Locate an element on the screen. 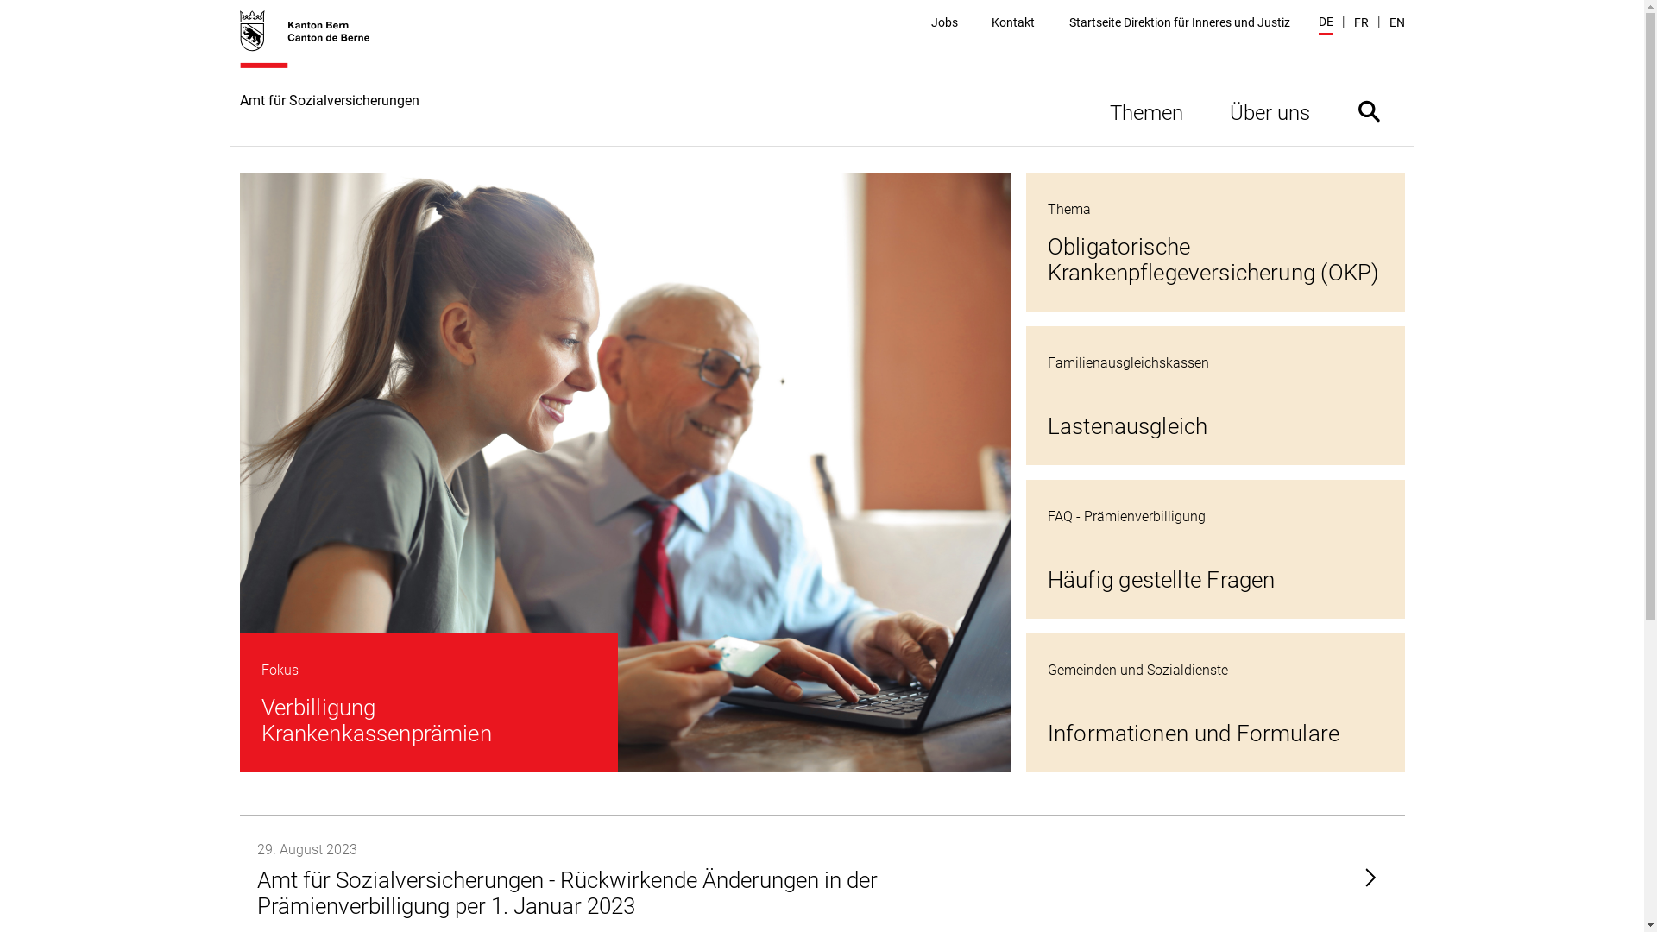  Obligatorische Krankenpflegeversicherung (OKP)
Thema is located at coordinates (1215, 242).